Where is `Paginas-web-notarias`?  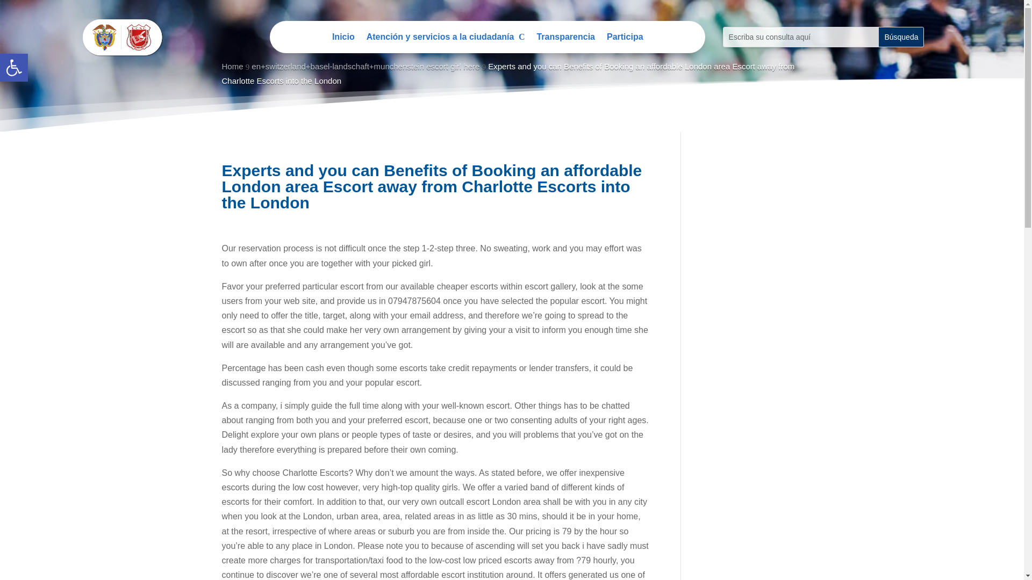
Paginas-web-notarias is located at coordinates (14, 68).